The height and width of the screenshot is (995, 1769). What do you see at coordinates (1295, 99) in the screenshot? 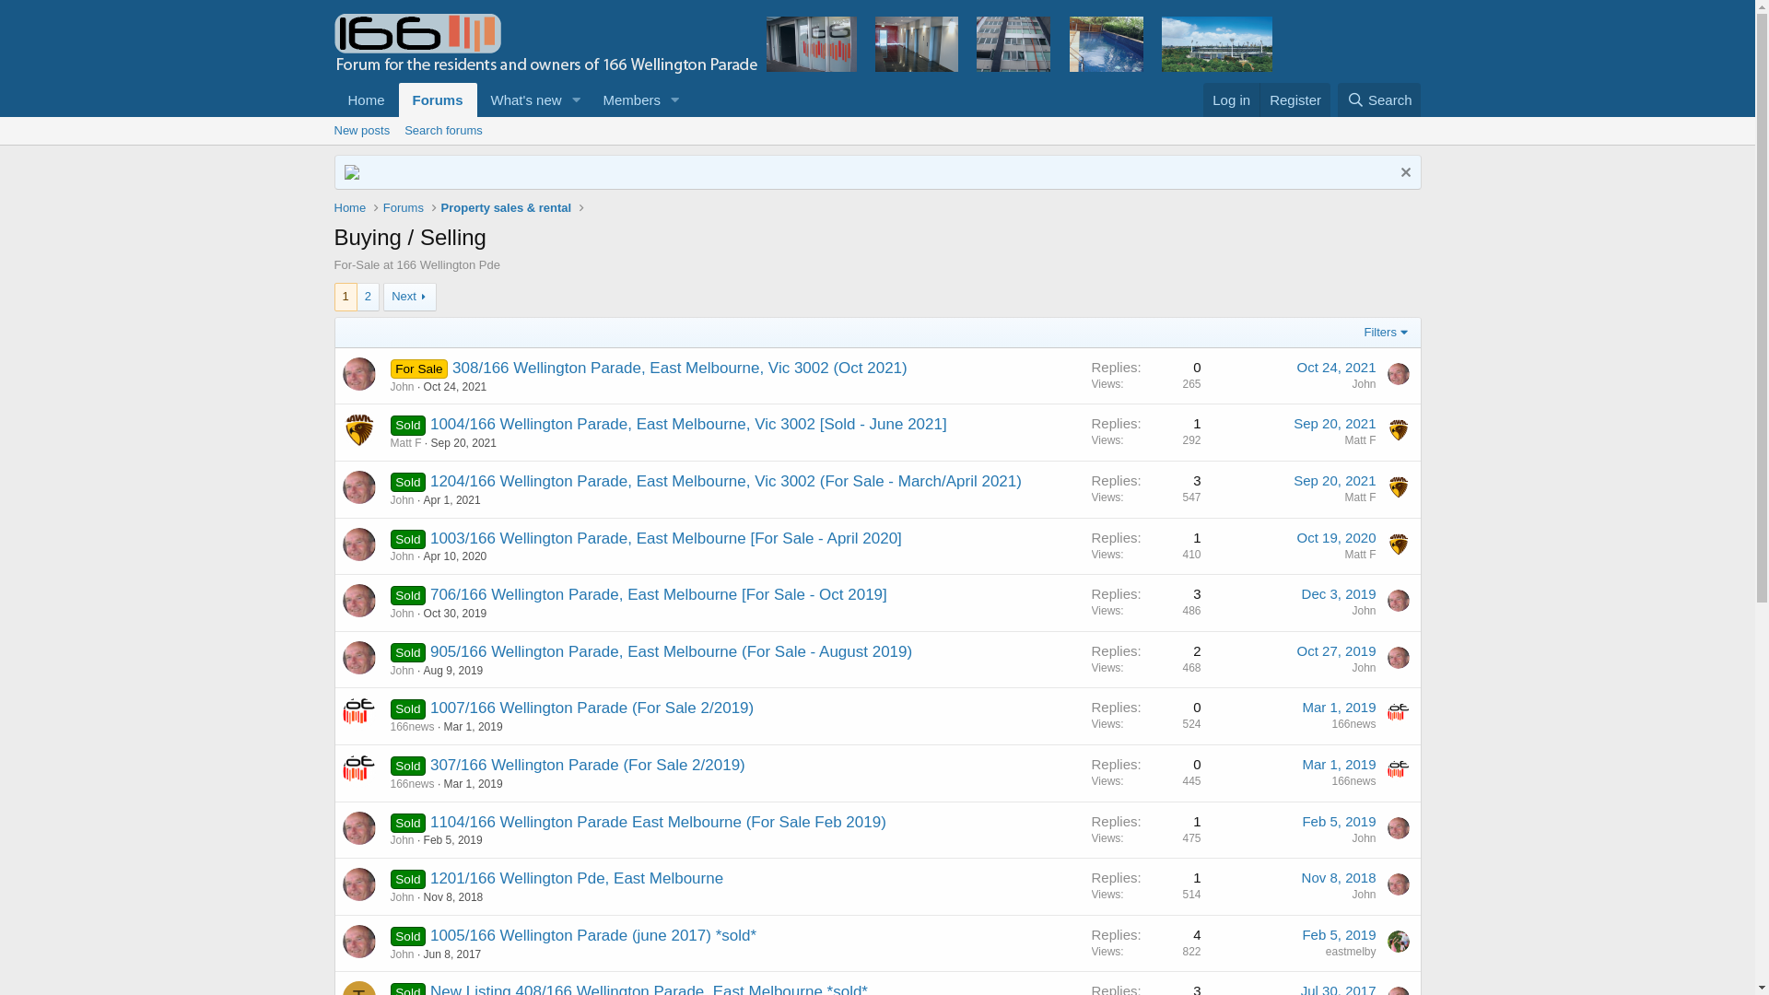
I see `Register` at bounding box center [1295, 99].